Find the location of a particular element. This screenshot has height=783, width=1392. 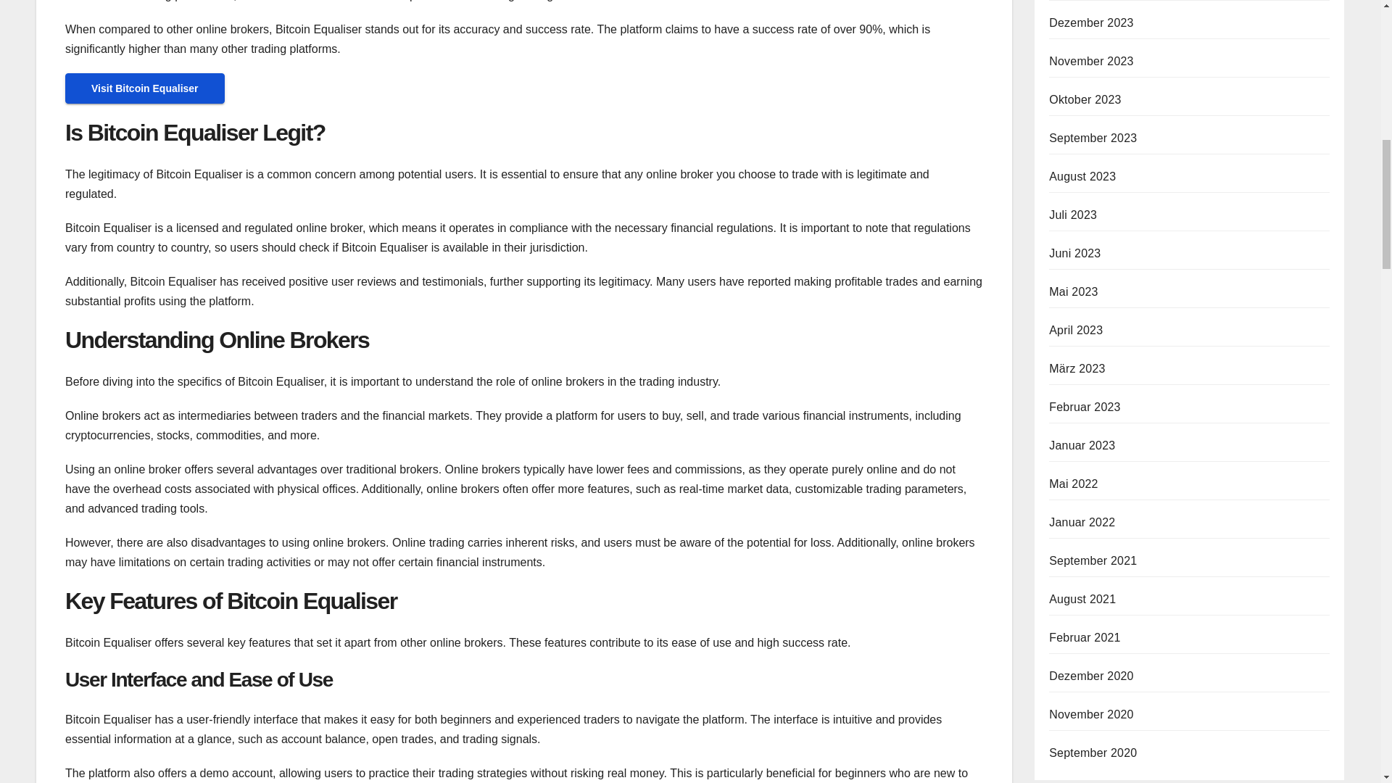

Visit Bitcoin Equaliser is located at coordinates (145, 88).